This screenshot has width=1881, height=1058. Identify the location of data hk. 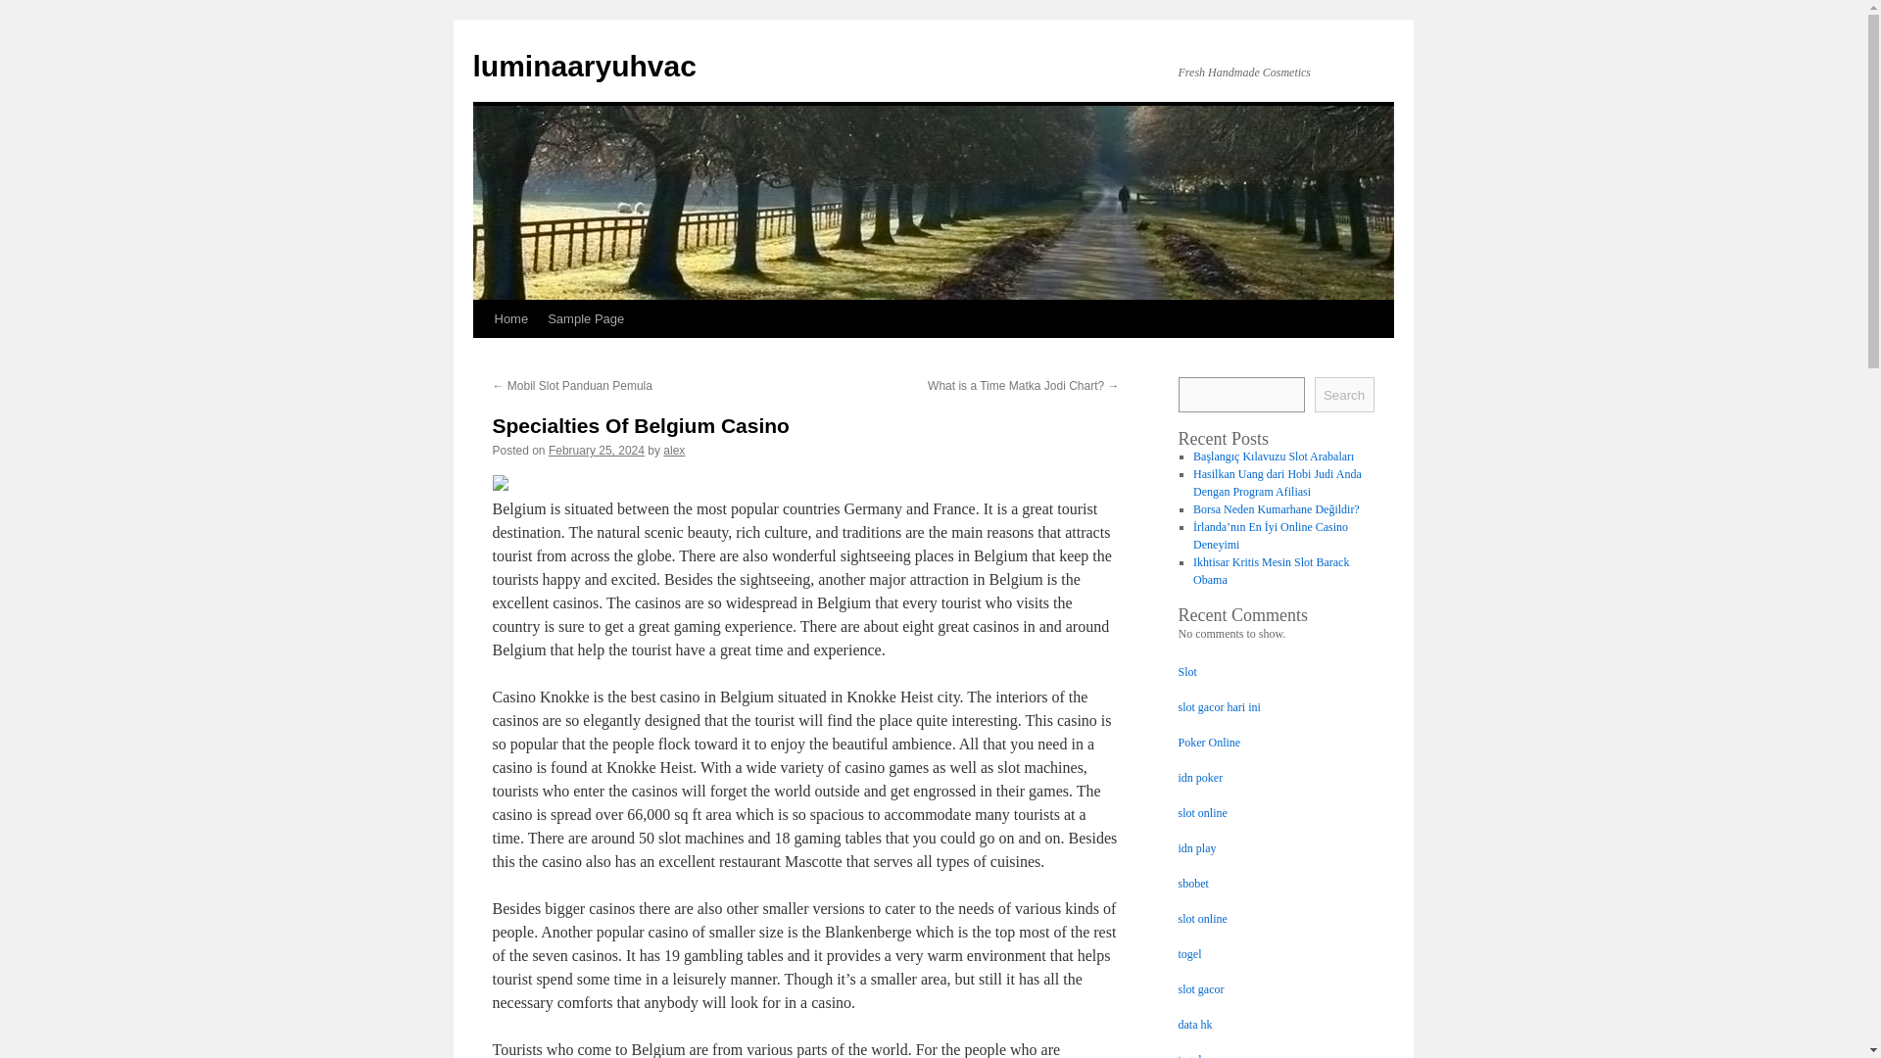
(1193, 1025).